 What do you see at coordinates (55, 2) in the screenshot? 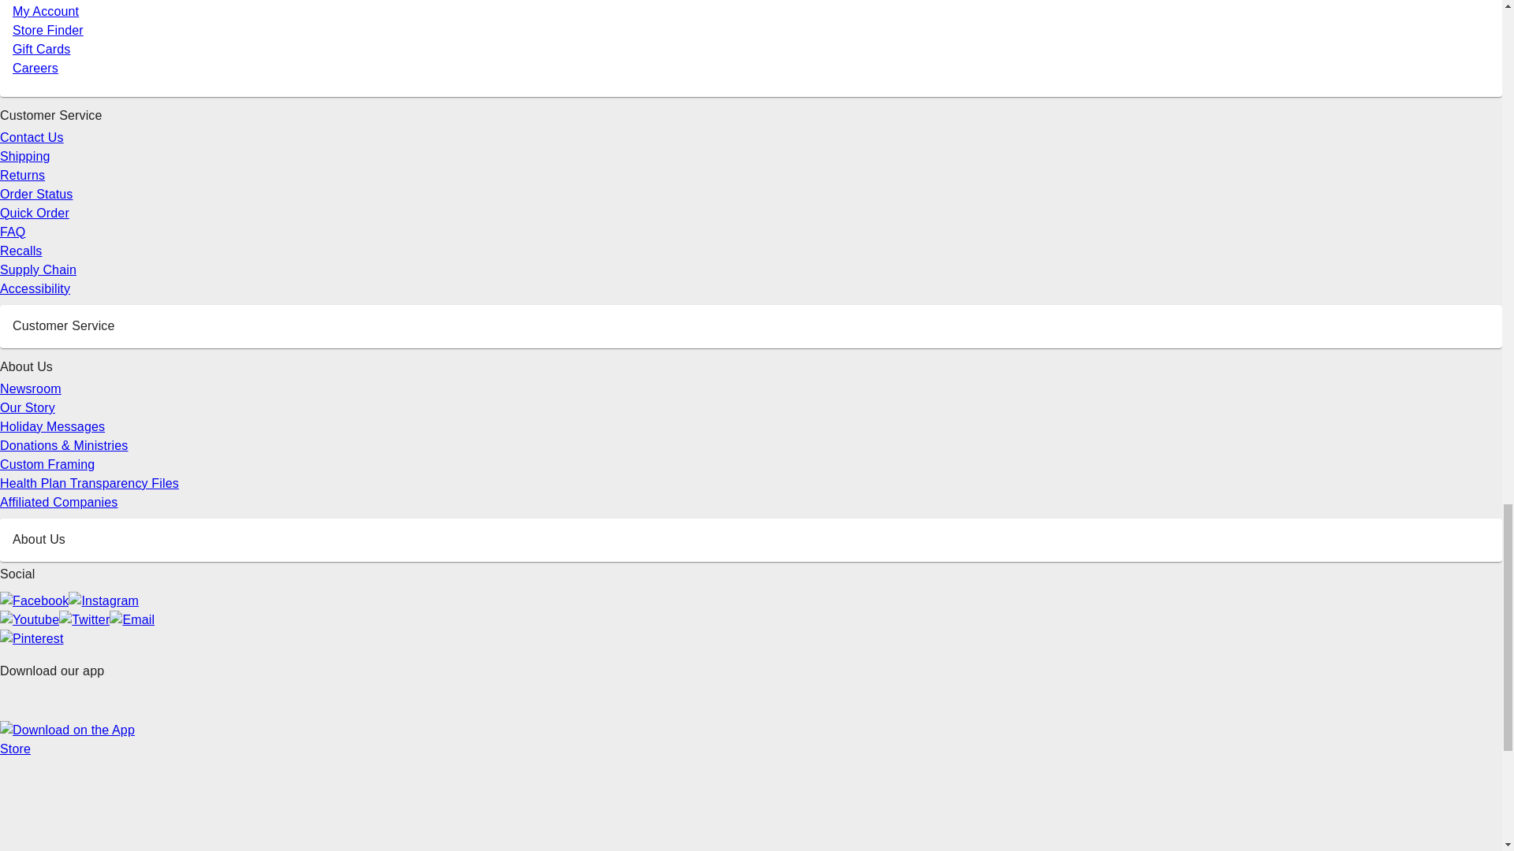
I see `Store Directory` at bounding box center [55, 2].